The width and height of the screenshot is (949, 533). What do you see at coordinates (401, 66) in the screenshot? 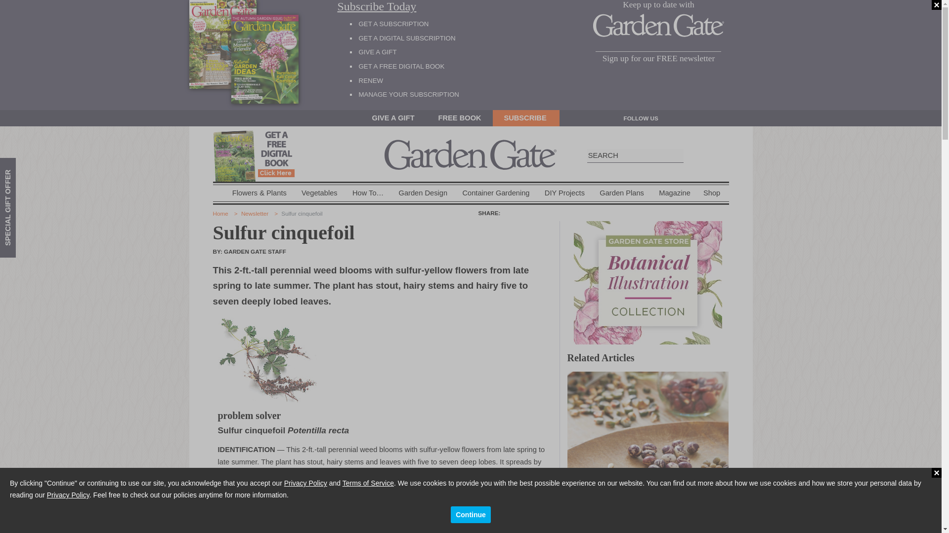
I see `GET A FREE DIGITAL BOOK` at bounding box center [401, 66].